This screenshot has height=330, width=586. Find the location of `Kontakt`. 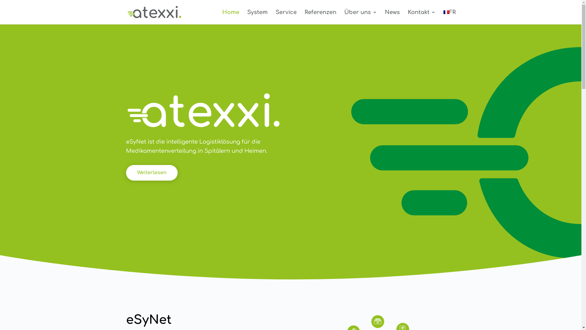

Kontakt is located at coordinates (422, 17).